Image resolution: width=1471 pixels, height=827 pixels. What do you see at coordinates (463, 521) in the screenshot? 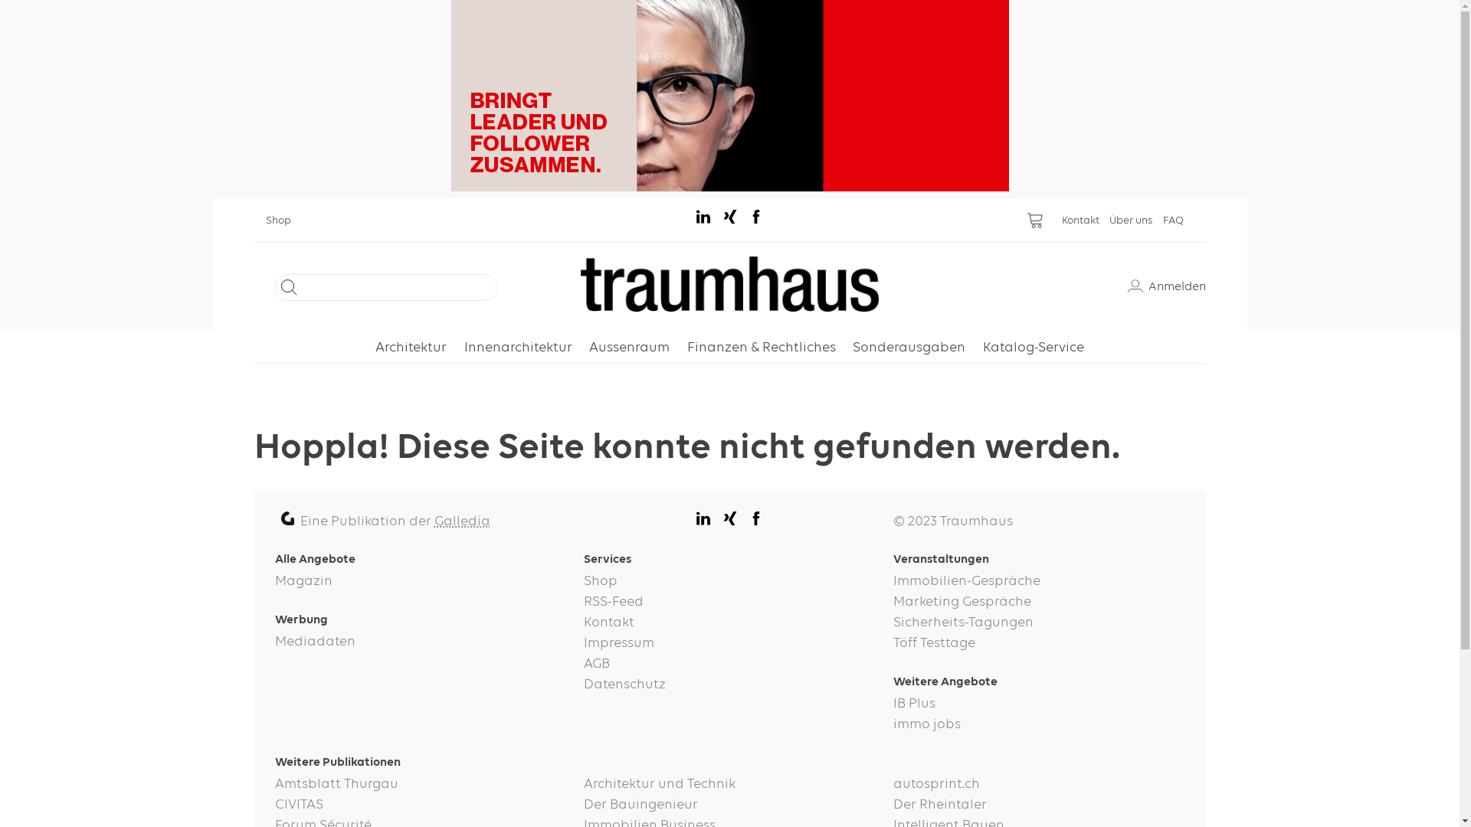
I see `Galledia` at bounding box center [463, 521].